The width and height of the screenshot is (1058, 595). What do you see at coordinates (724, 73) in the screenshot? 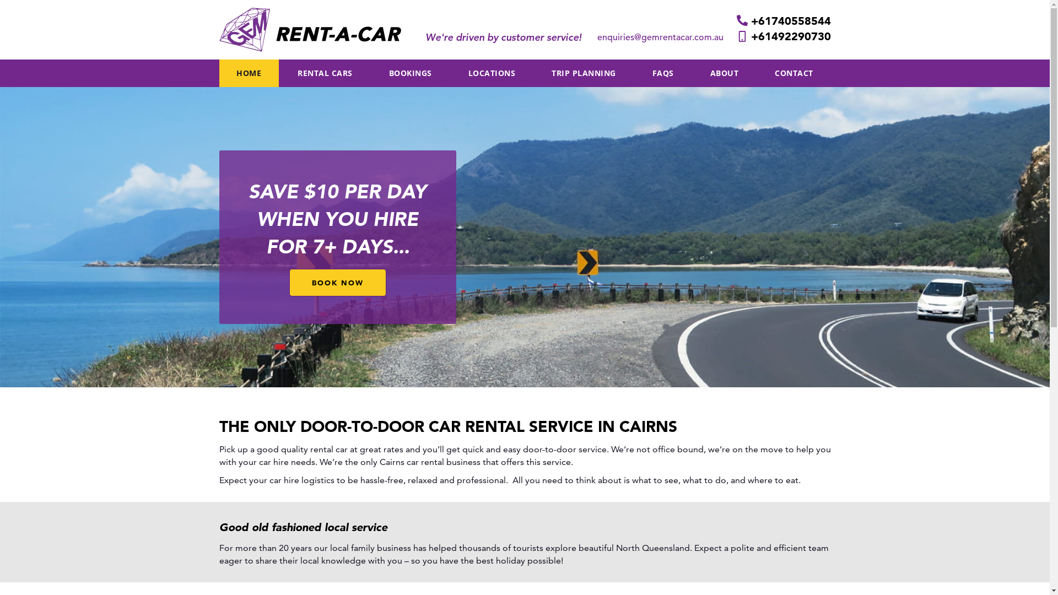
I see `ABOUT` at bounding box center [724, 73].